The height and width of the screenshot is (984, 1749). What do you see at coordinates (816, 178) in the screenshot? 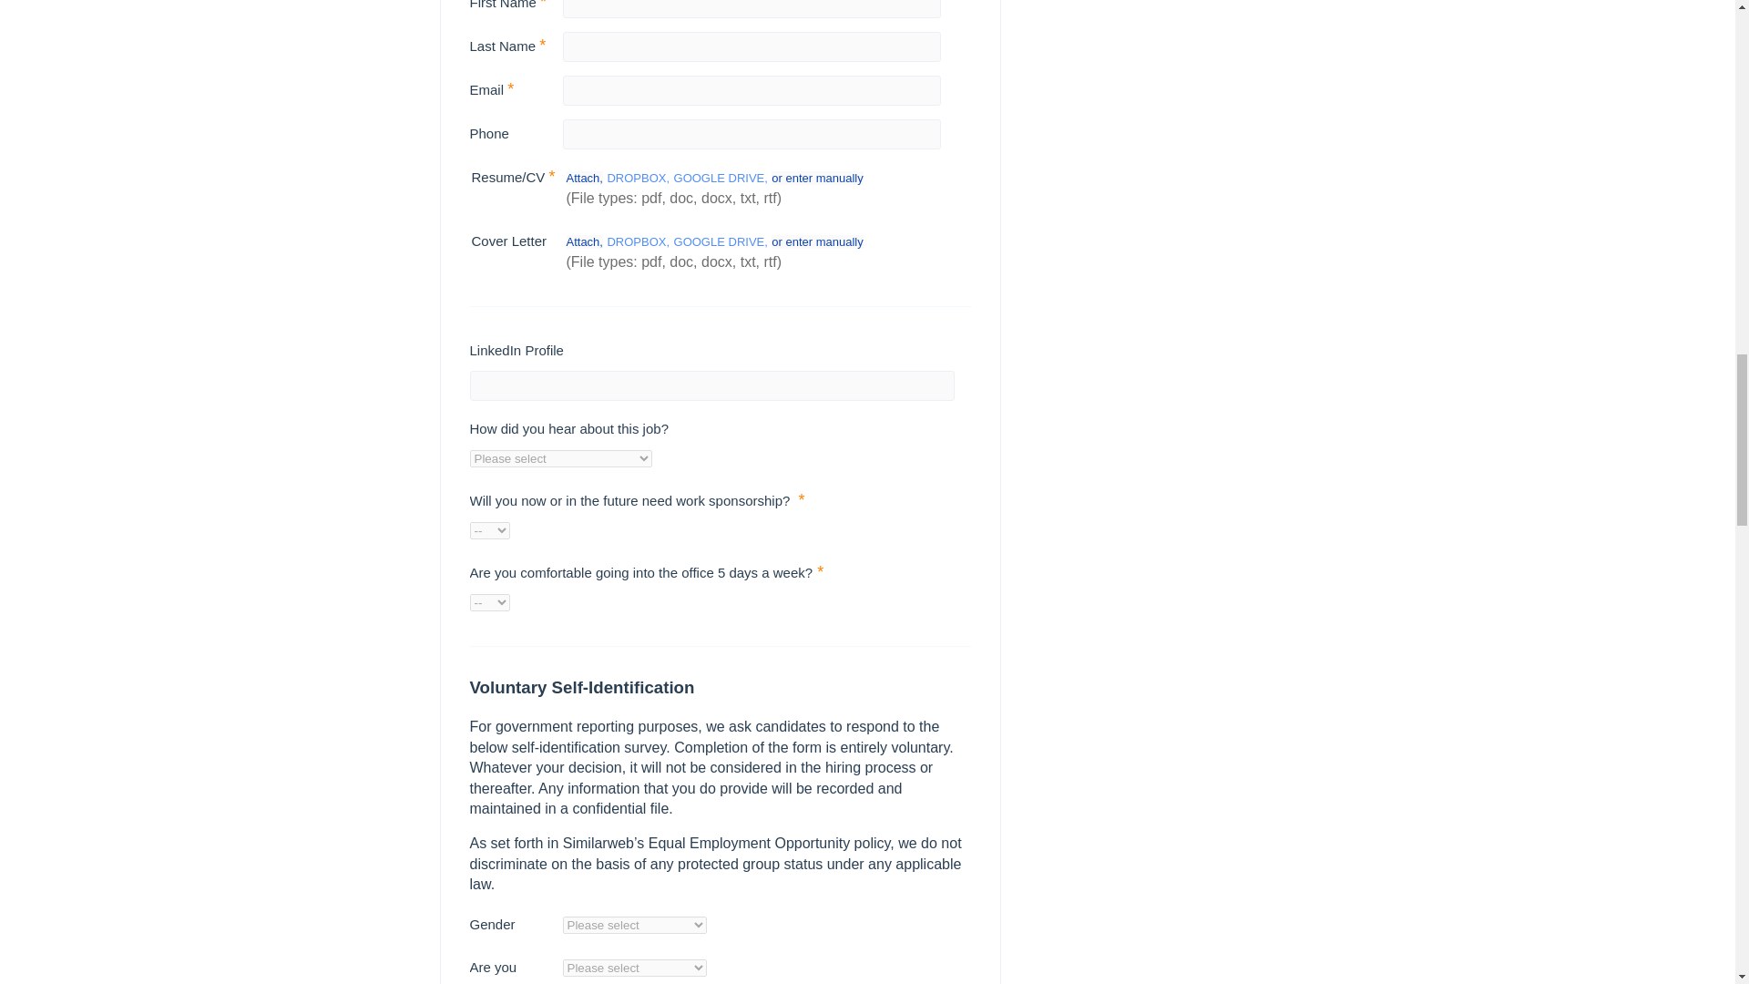
I see `or enter manually` at bounding box center [816, 178].